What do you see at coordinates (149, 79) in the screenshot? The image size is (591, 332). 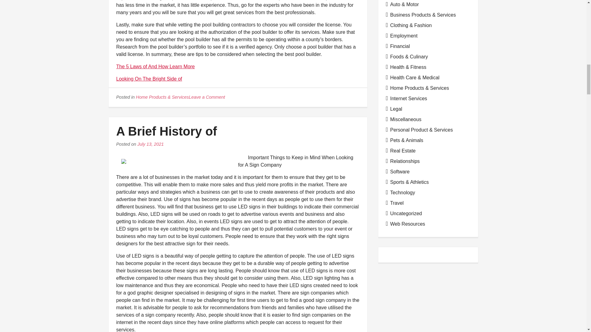 I see `Looking On The Bright Side of` at bounding box center [149, 79].